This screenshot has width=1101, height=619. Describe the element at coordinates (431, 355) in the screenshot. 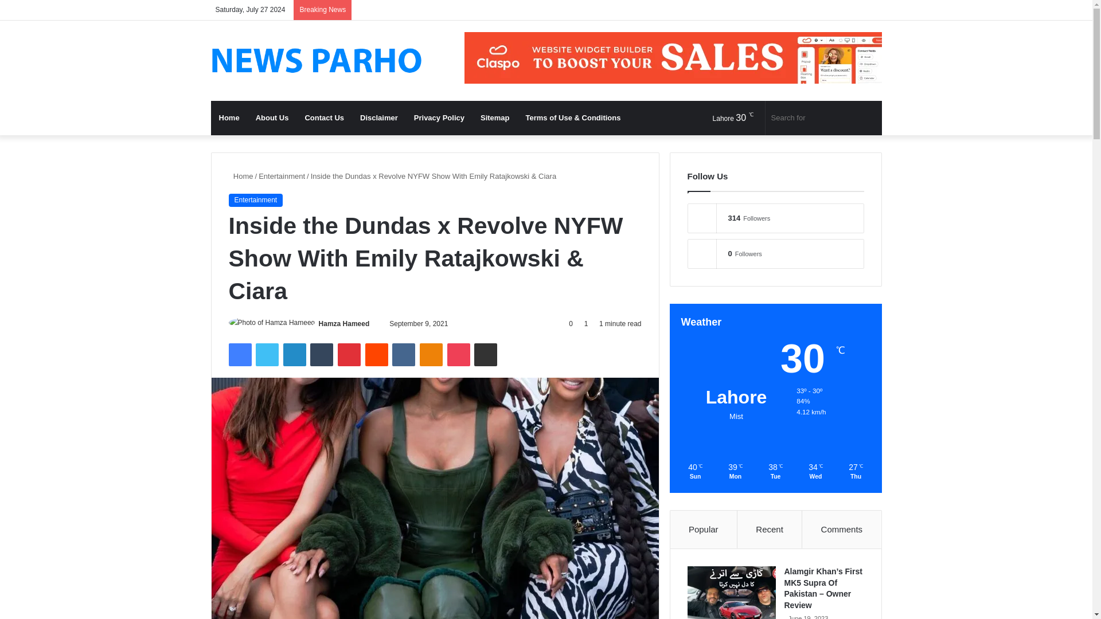

I see `Odnoklassniki` at that location.